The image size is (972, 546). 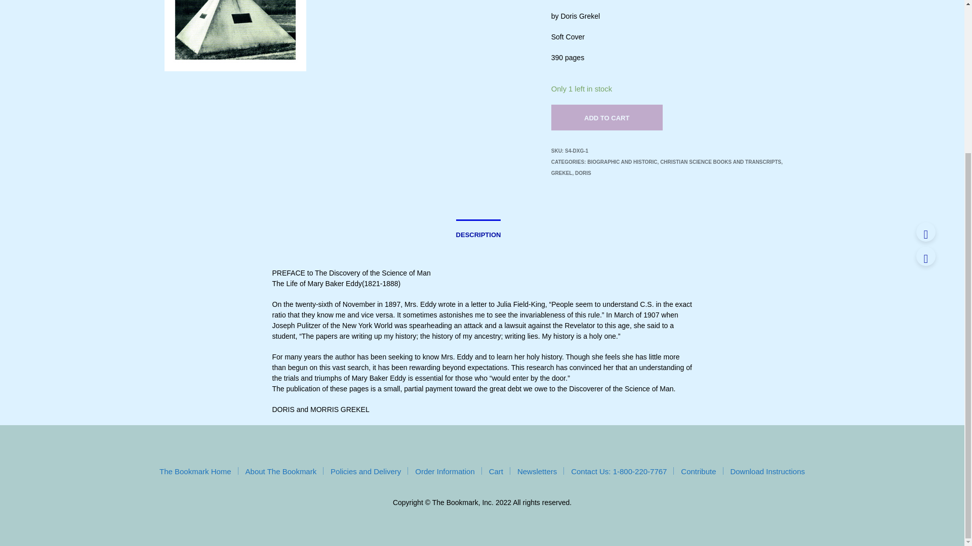 I want to click on DESCRIPTION, so click(x=478, y=232).